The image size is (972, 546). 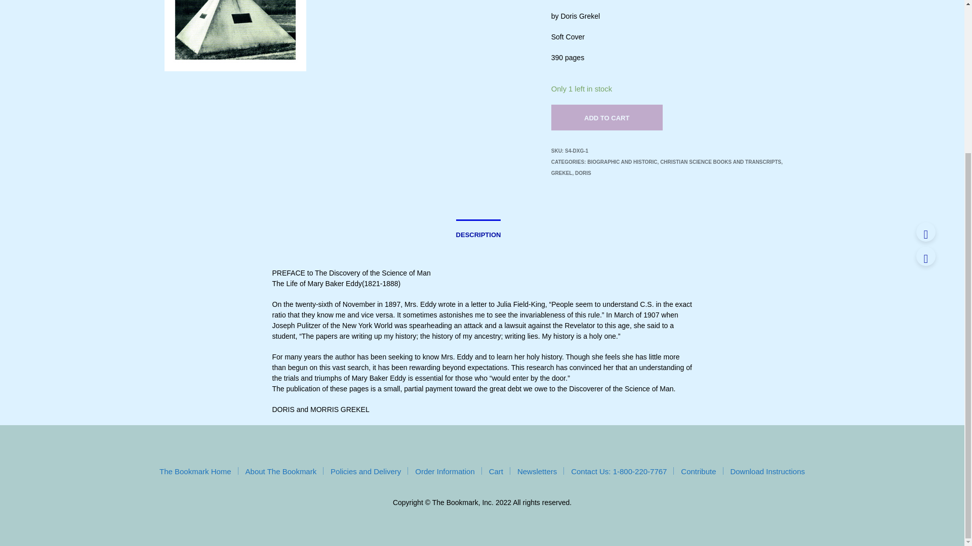 I want to click on DESCRIPTION, so click(x=478, y=232).